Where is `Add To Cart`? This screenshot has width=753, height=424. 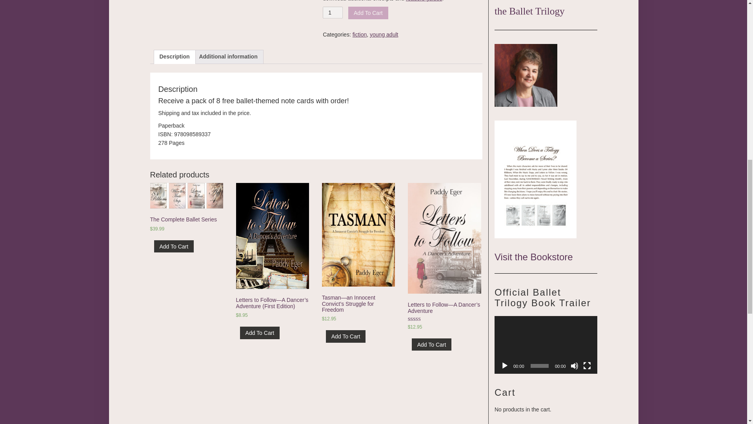 Add To Cart is located at coordinates (368, 13).